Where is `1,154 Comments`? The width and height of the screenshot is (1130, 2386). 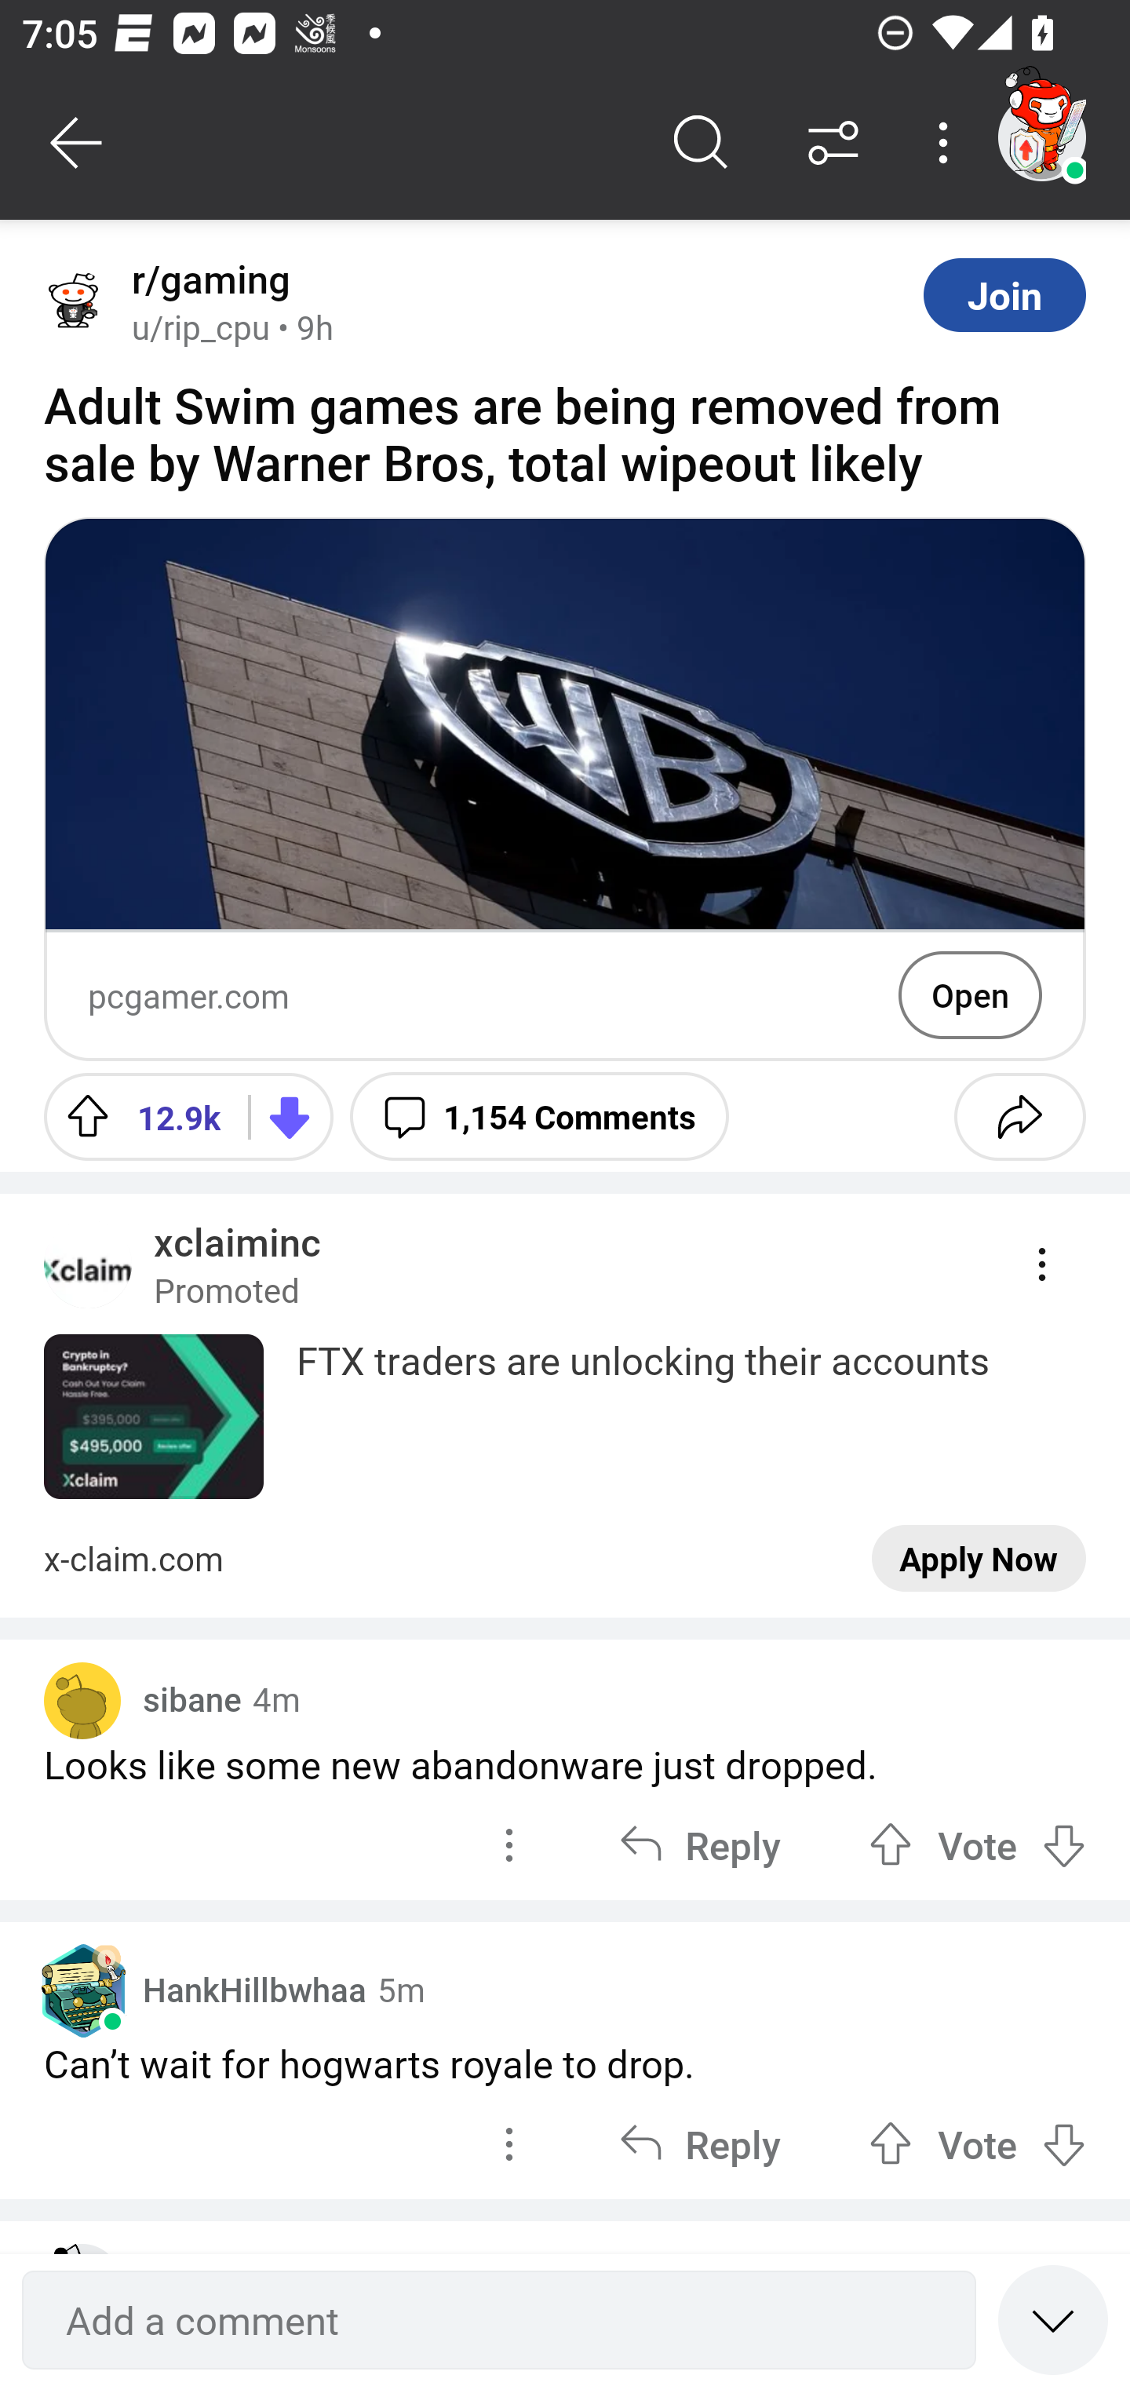 1,154 Comments is located at coordinates (539, 1116).